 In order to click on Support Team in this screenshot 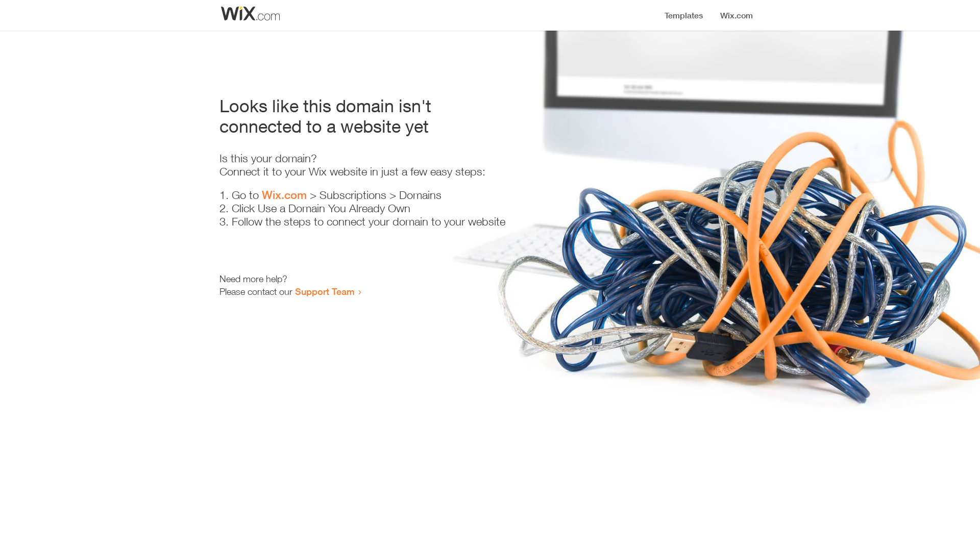, I will do `click(325, 291)`.